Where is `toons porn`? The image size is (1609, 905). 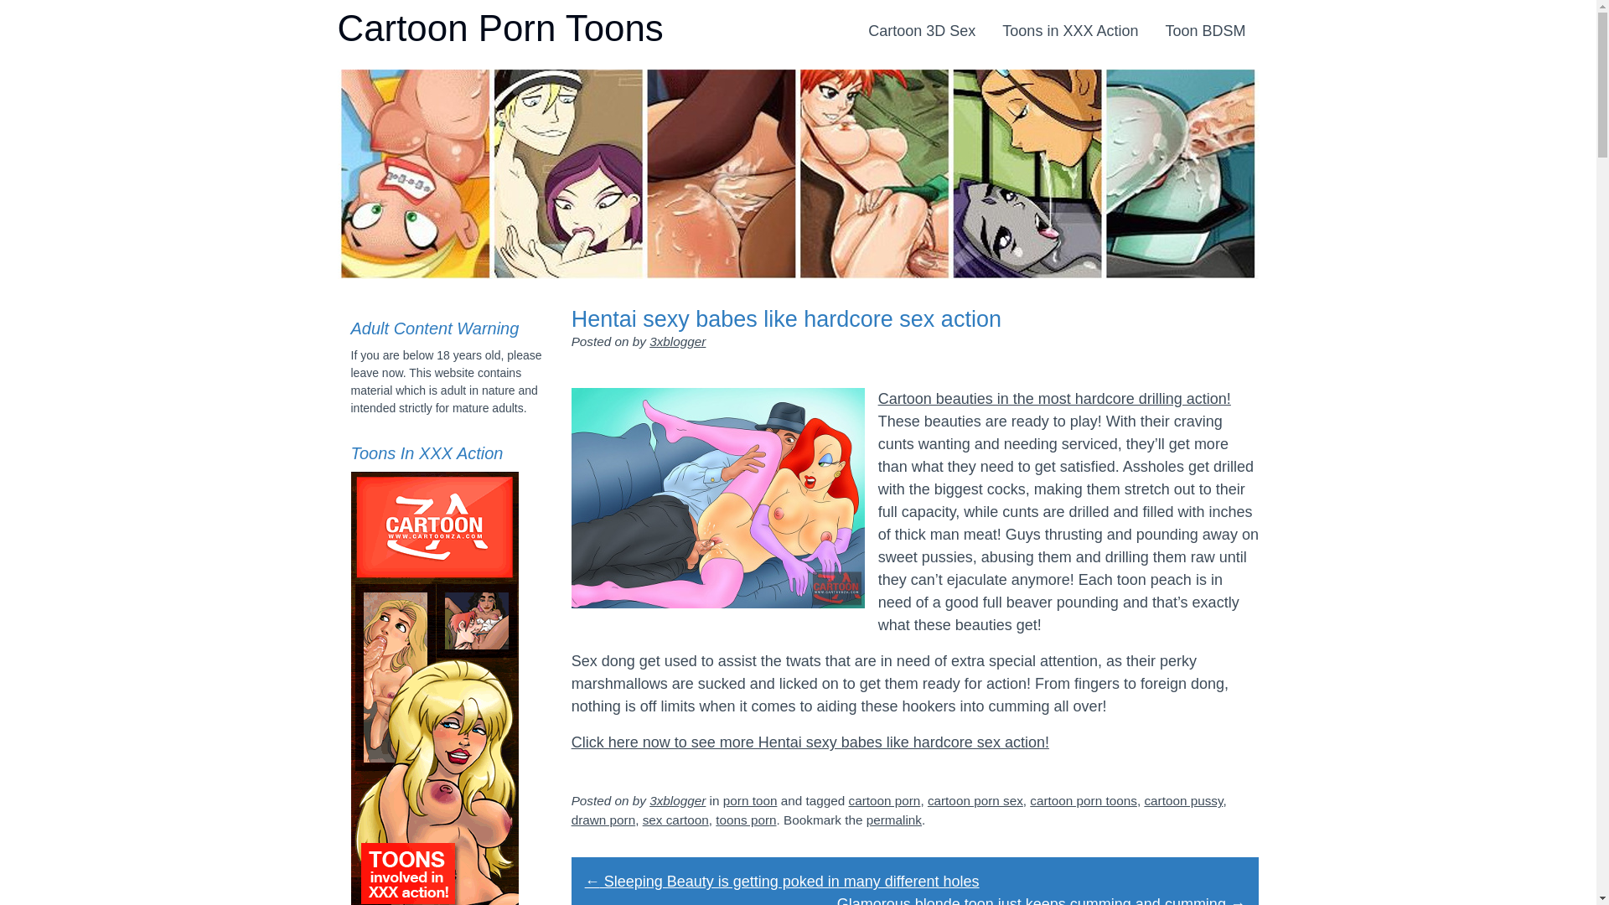
toons porn is located at coordinates (746, 820).